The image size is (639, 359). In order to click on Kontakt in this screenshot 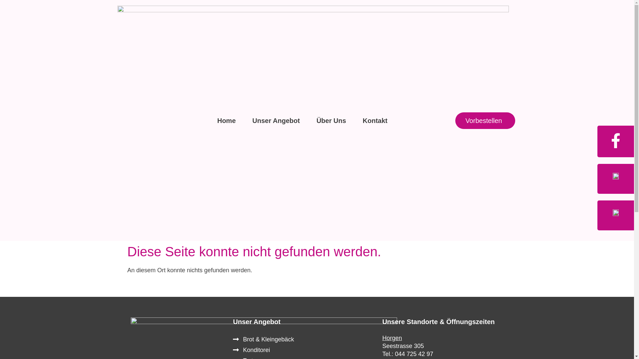, I will do `click(375, 121)`.